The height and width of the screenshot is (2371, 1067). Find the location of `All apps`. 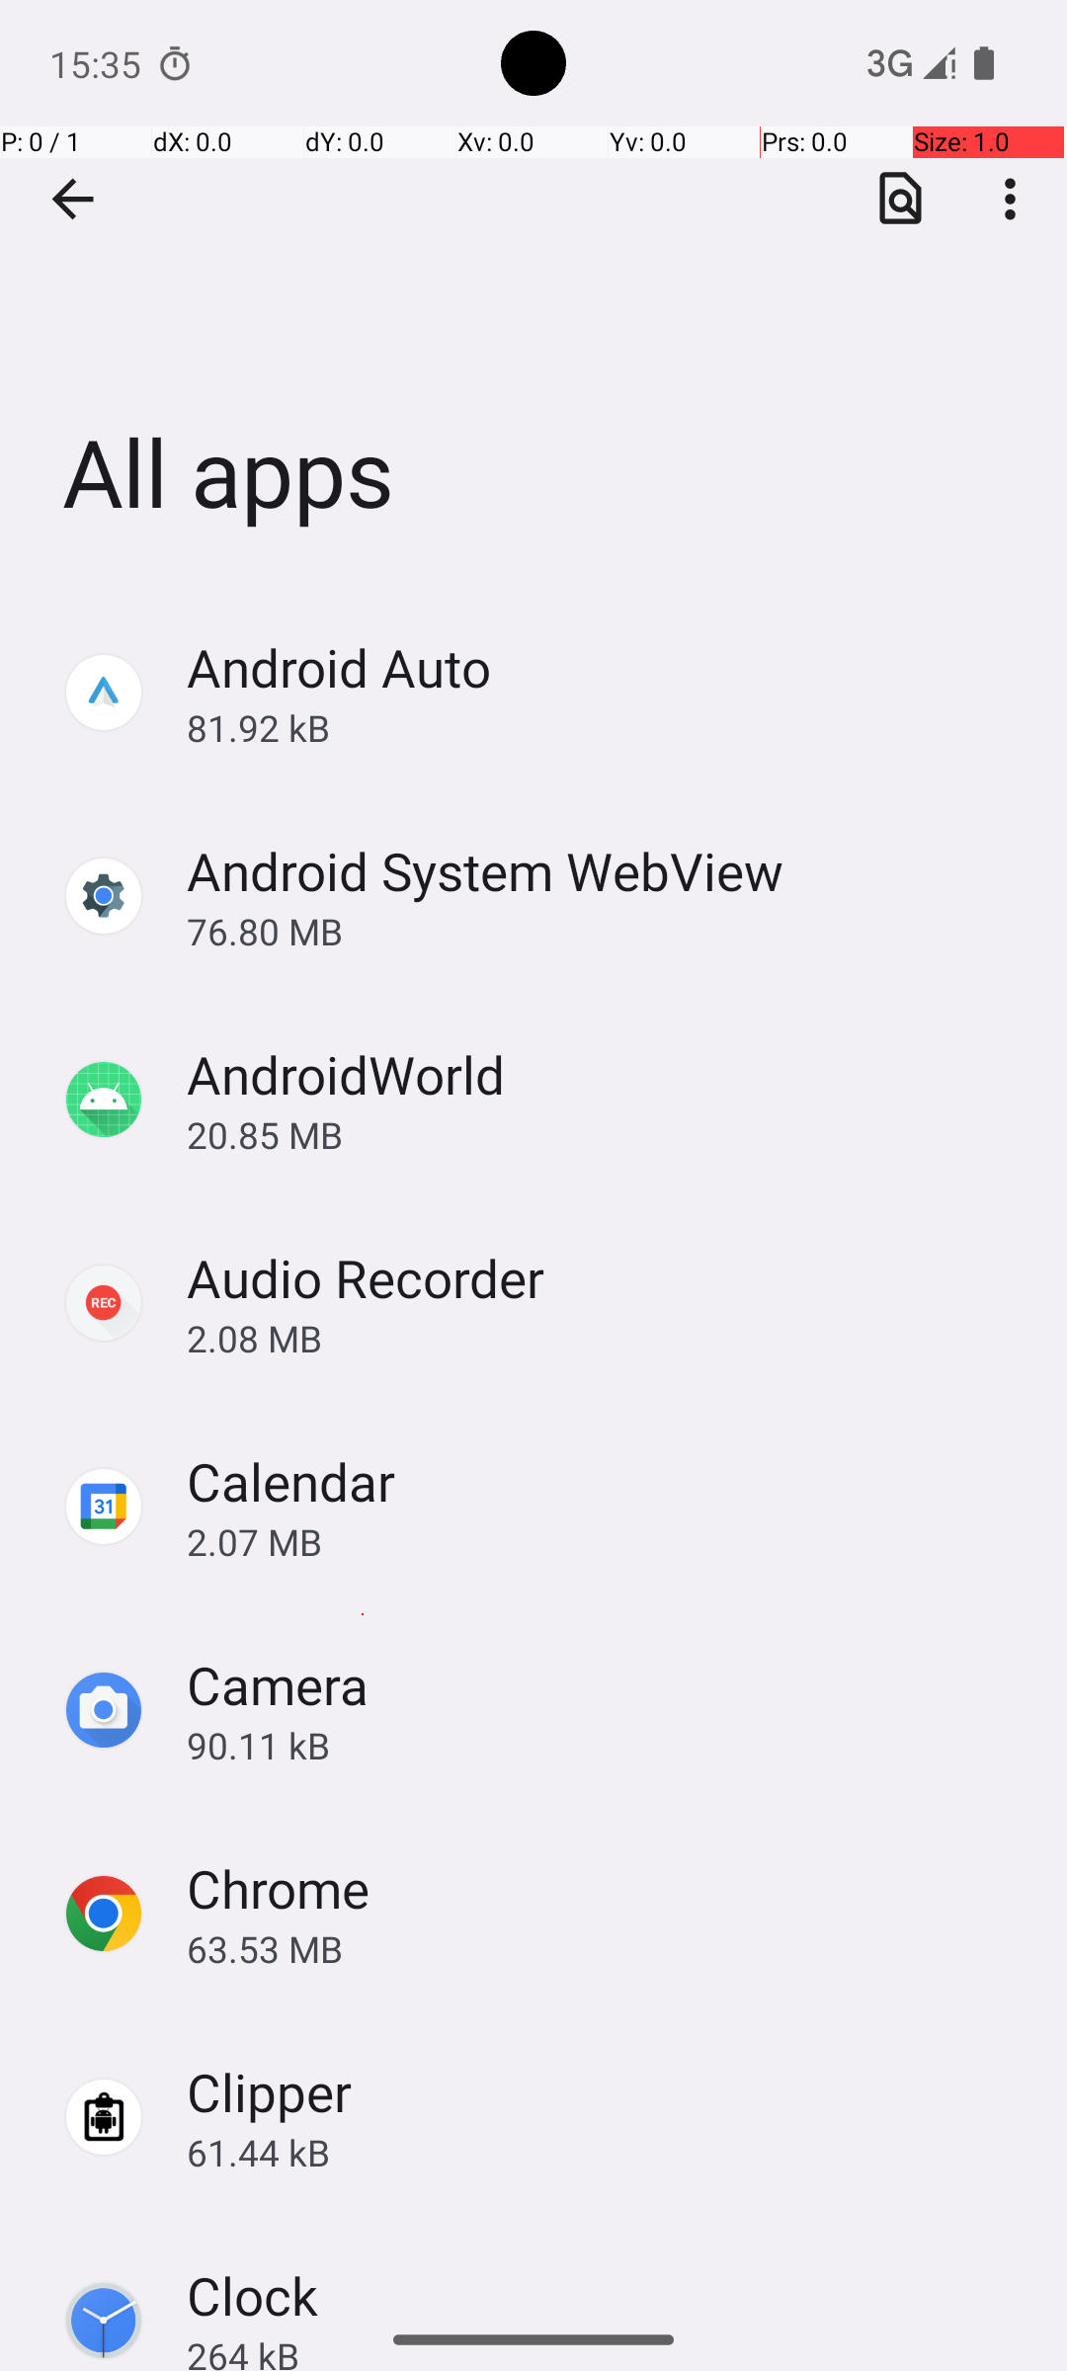

All apps is located at coordinates (533, 295).